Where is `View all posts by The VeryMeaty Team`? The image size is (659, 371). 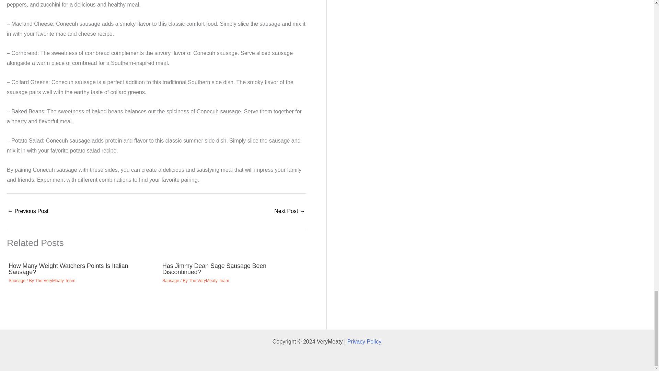
View all posts by The VeryMeaty Team is located at coordinates (209, 281).